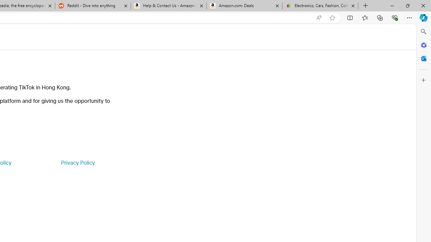  What do you see at coordinates (77, 163) in the screenshot?
I see `Privacy Policy` at bounding box center [77, 163].